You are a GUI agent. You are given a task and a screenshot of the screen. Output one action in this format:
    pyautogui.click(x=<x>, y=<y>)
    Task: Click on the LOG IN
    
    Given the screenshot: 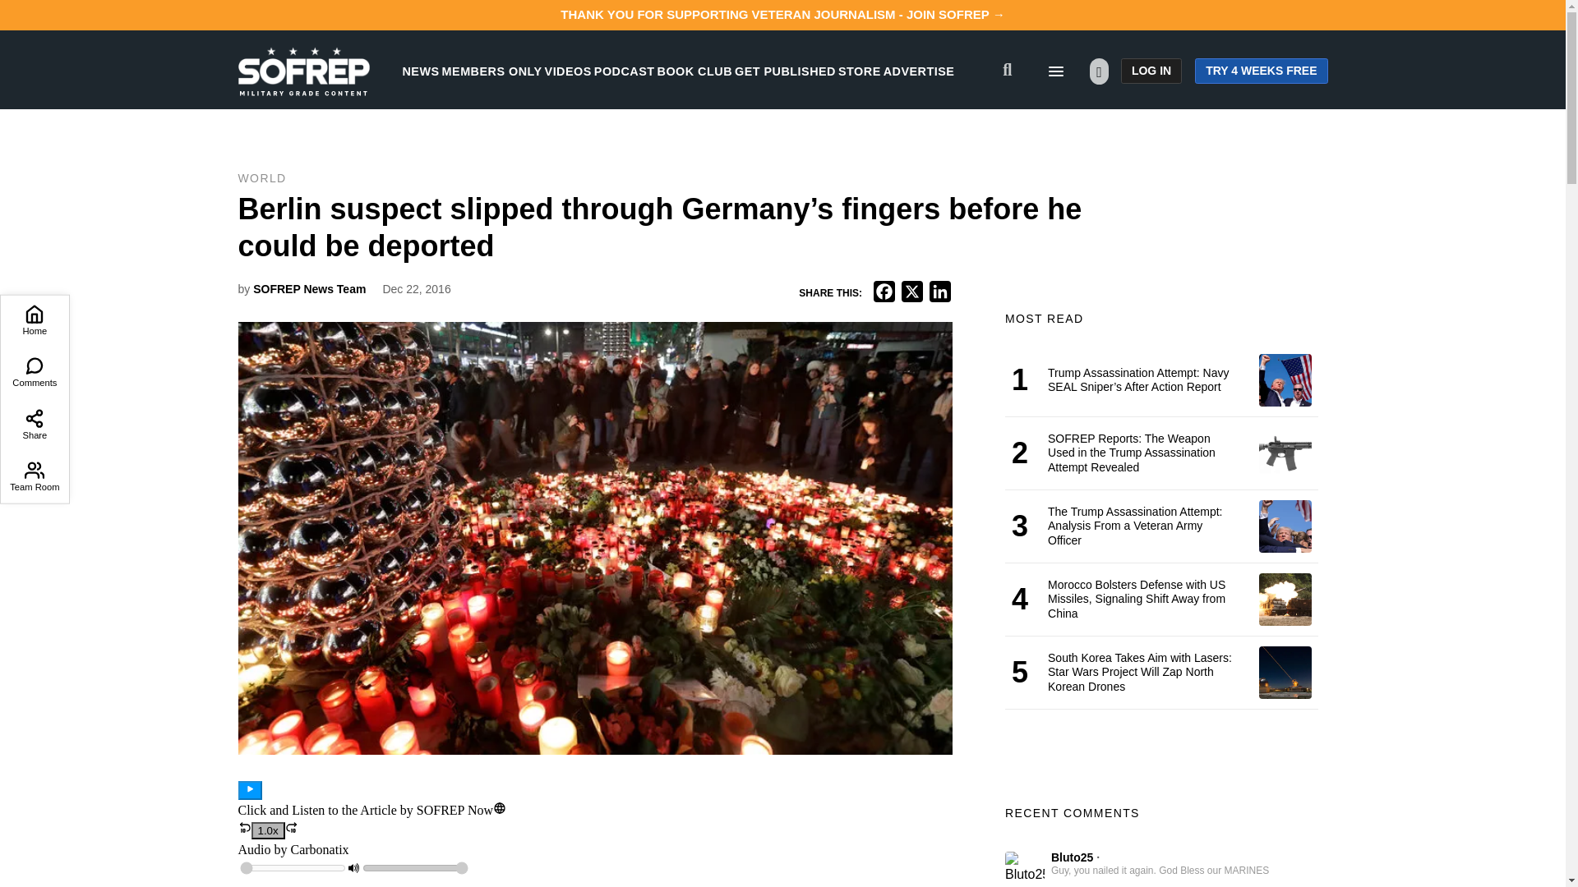 What is the action you would take?
    pyautogui.click(x=1151, y=71)
    